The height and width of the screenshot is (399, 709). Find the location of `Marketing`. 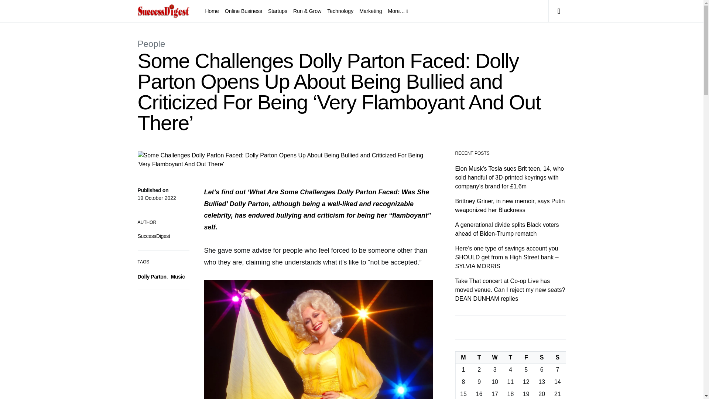

Marketing is located at coordinates (371, 11).